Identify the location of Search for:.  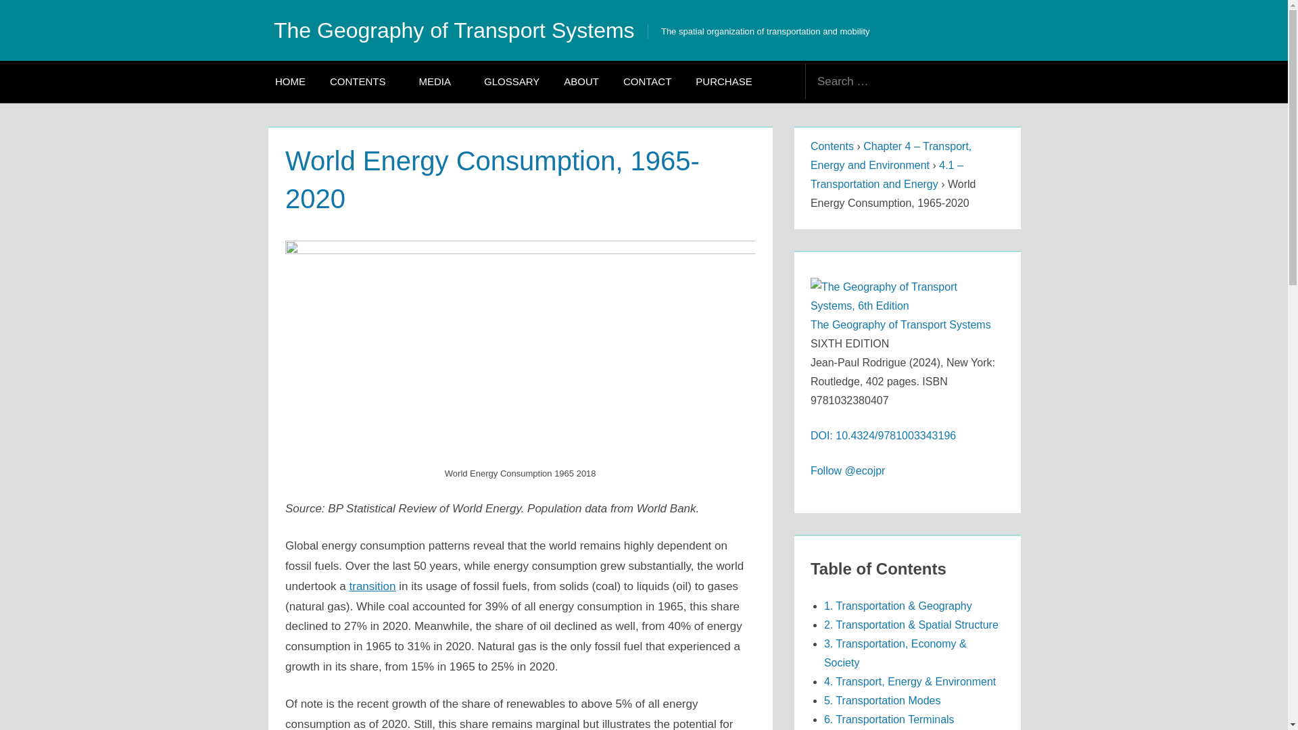
(890, 81).